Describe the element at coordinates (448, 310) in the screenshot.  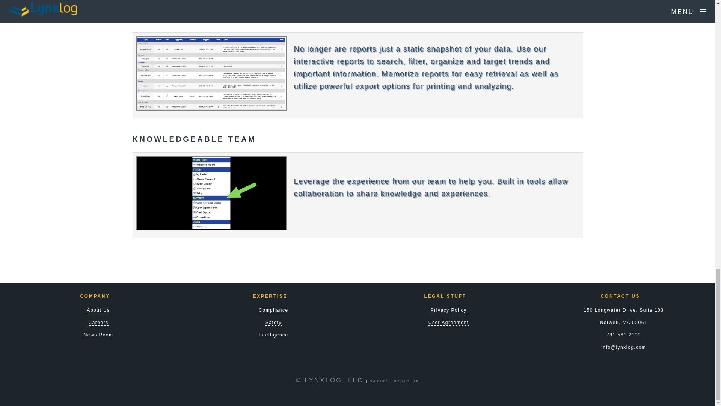
I see `Privacy Policy` at that location.